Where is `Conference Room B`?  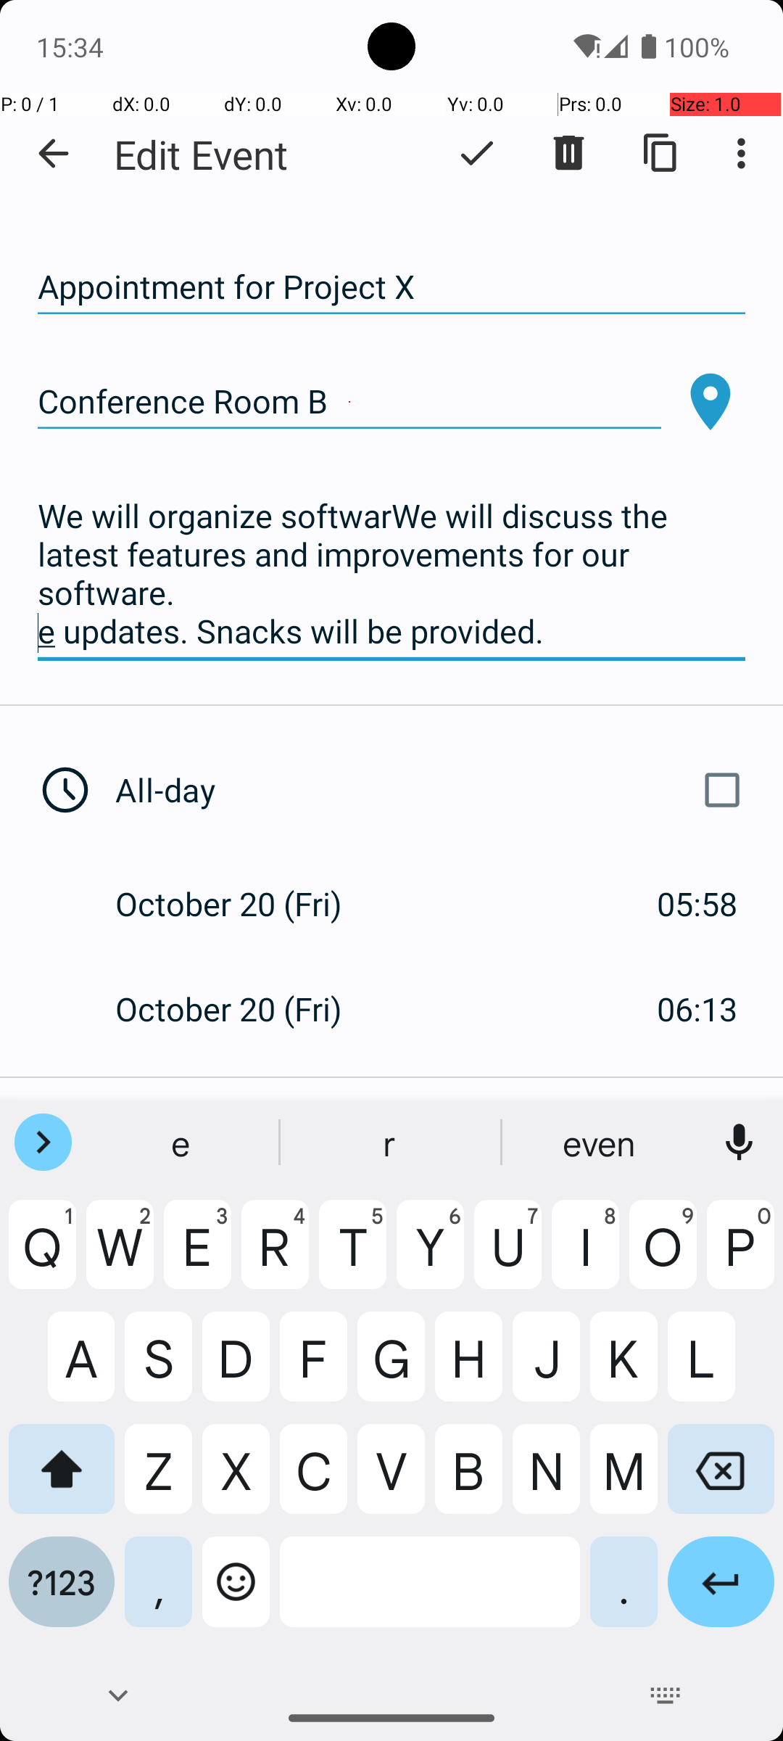 Conference Room B is located at coordinates (349, 402).